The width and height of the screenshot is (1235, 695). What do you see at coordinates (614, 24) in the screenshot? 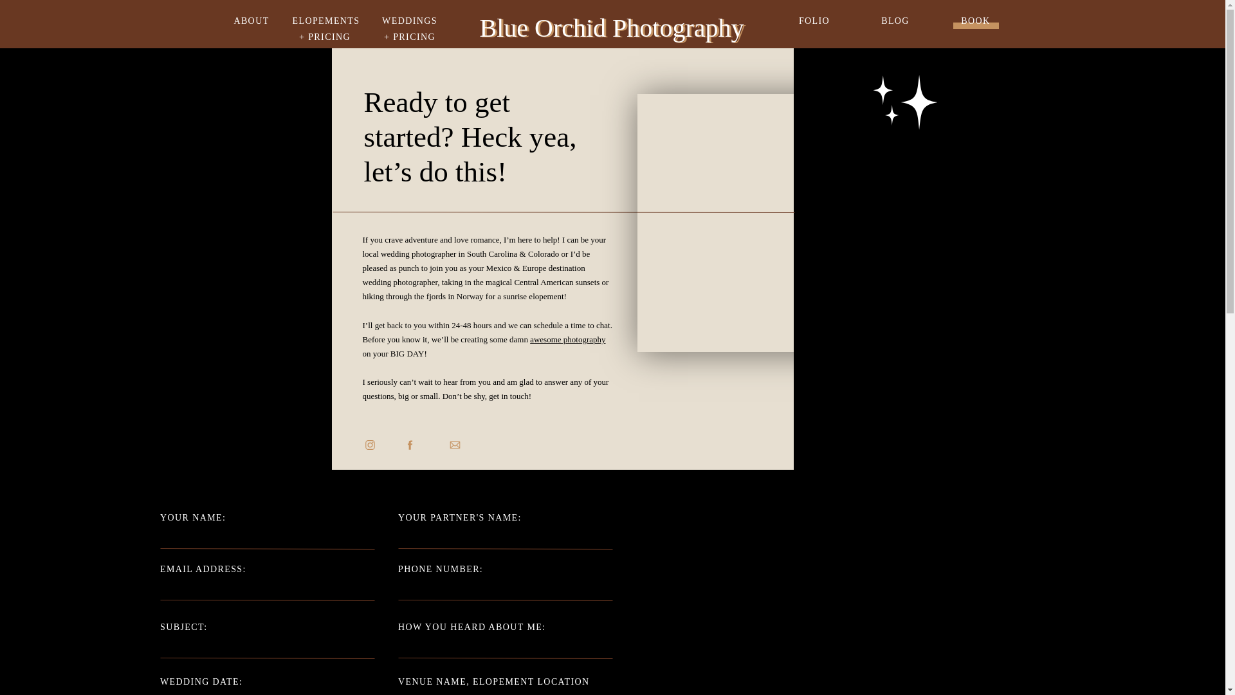
I see `Blue Orchid Photography` at bounding box center [614, 24].